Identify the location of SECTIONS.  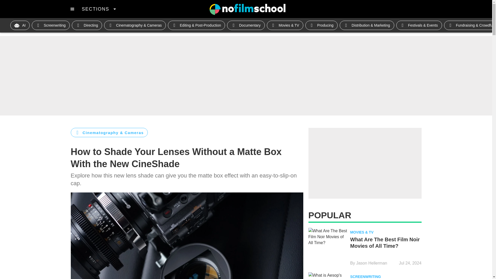
(99, 9).